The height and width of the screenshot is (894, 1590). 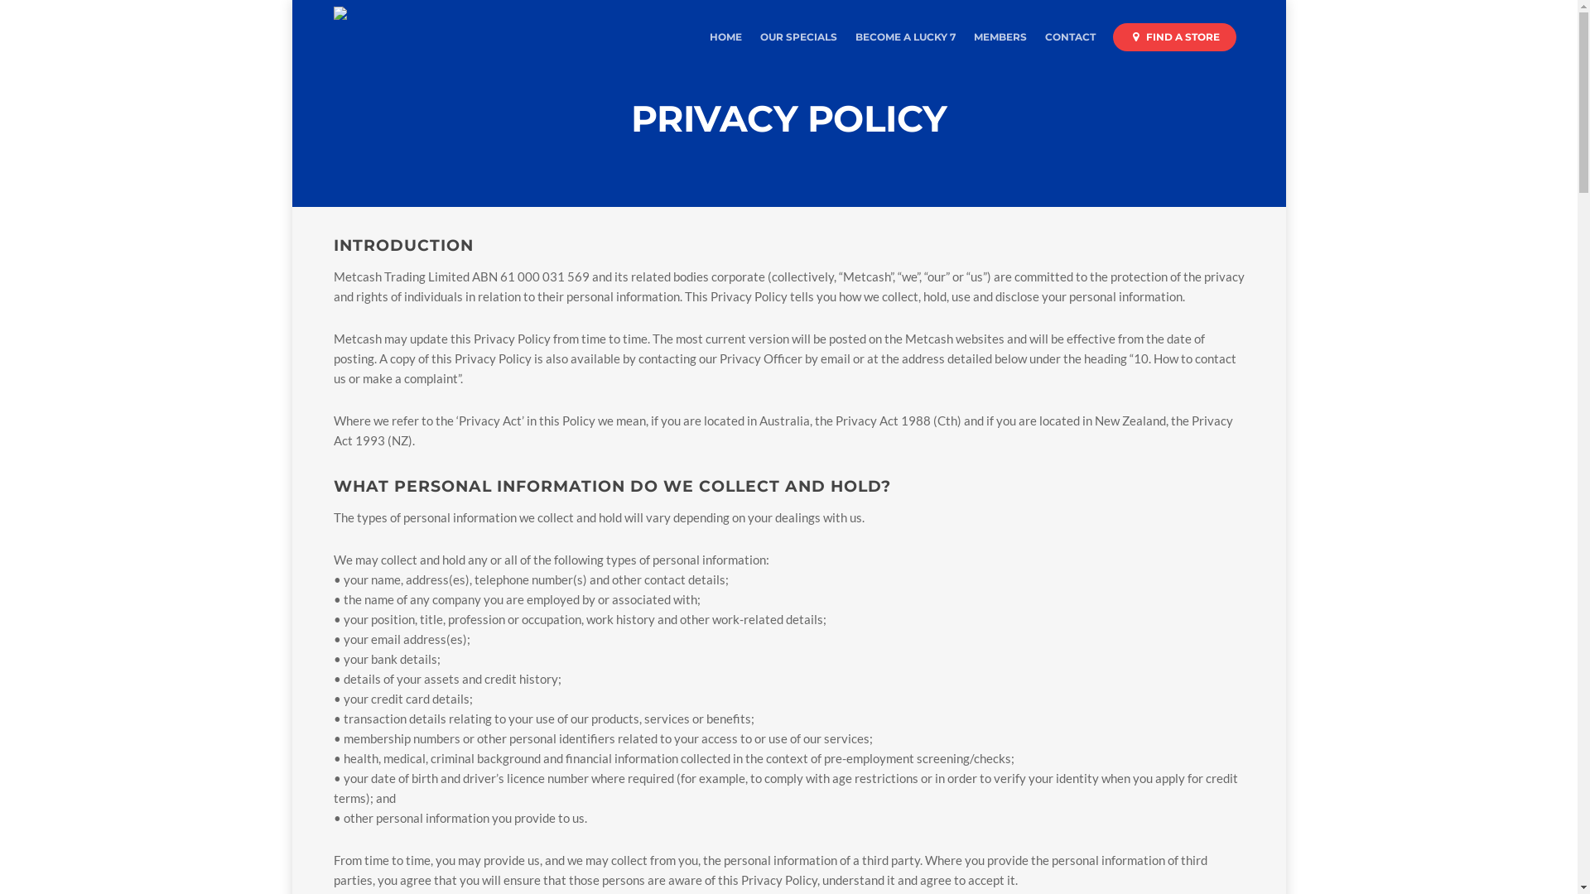 I want to click on OUR SPECIALS, so click(x=798, y=41).